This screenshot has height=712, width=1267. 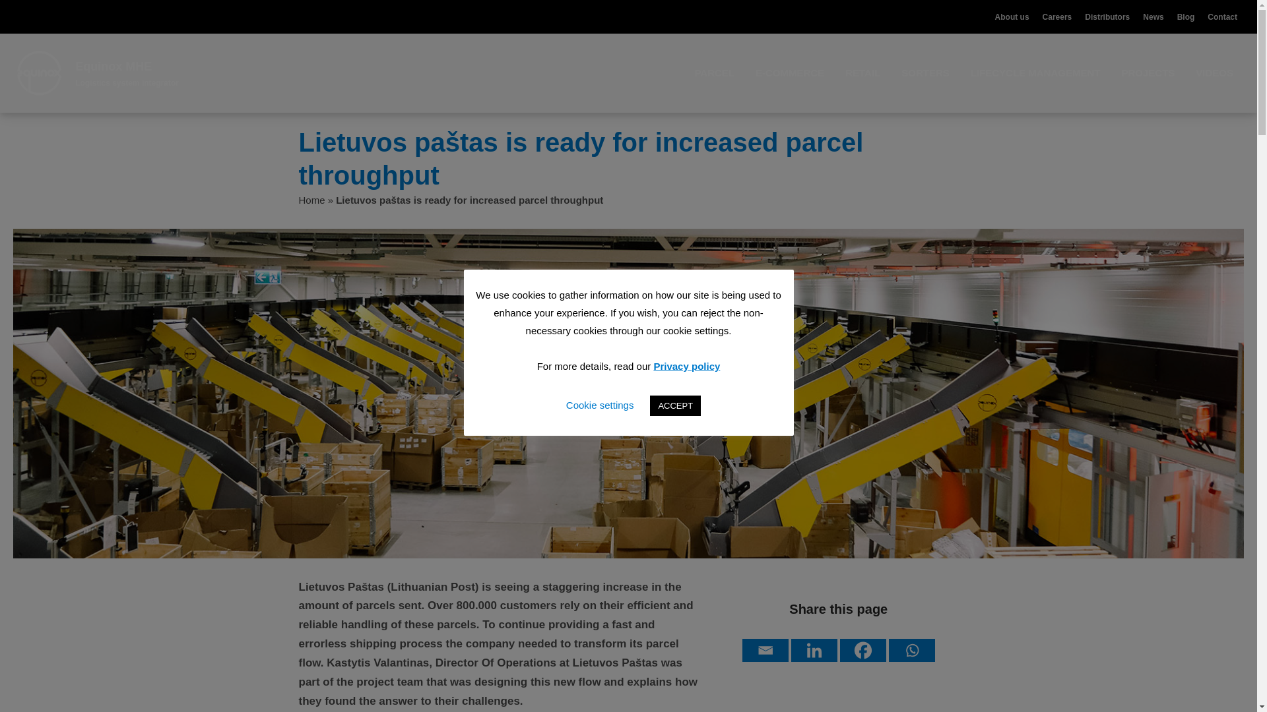 I want to click on Home, so click(x=311, y=200).